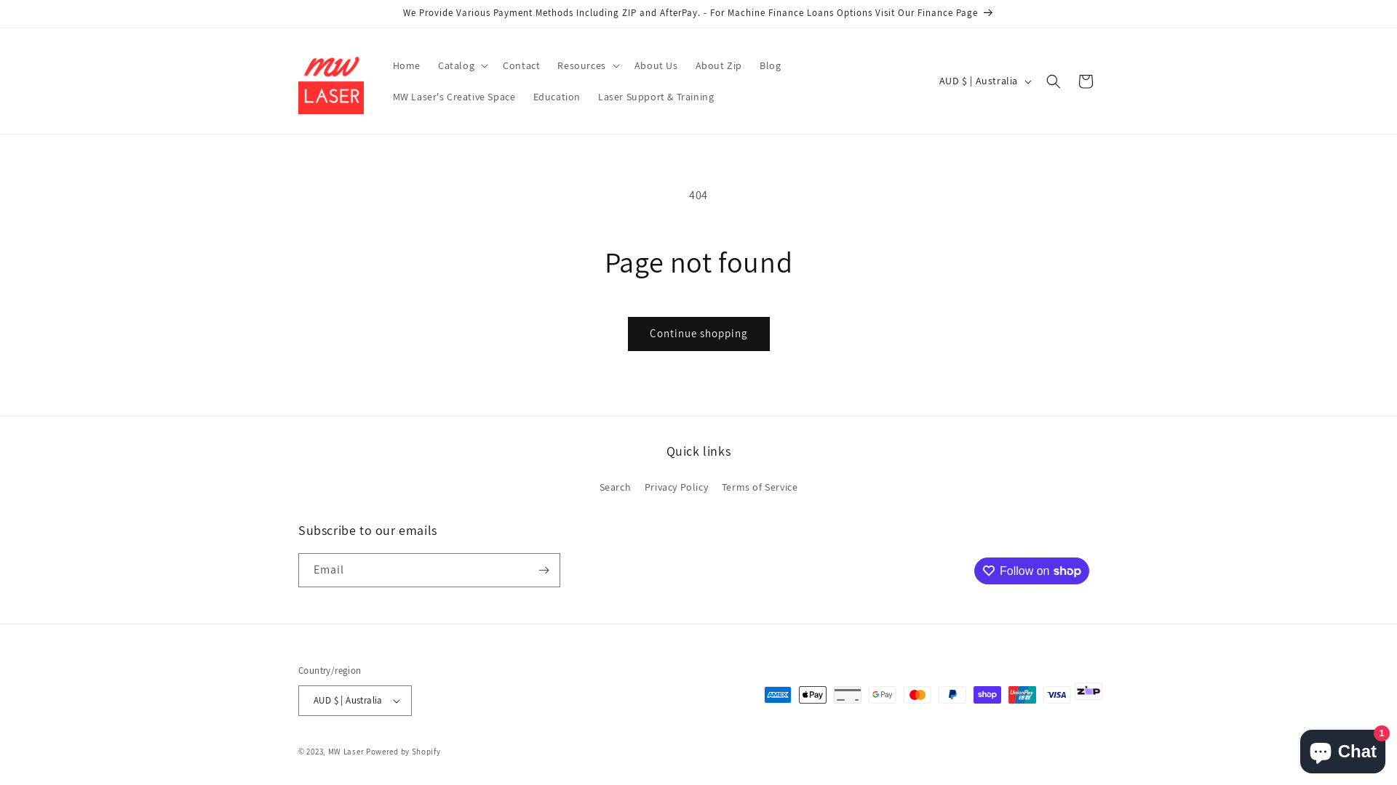  Describe the element at coordinates (521, 65) in the screenshot. I see `Contact` at that location.